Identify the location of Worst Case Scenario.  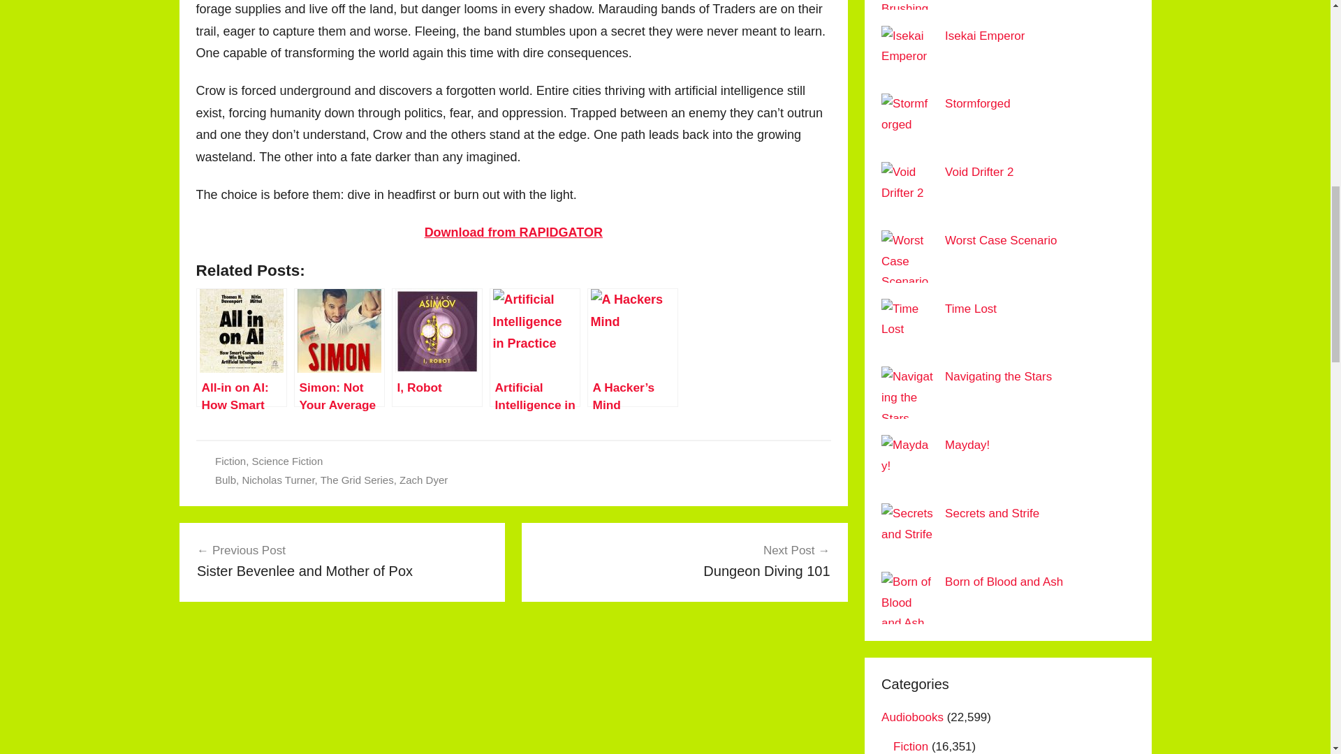
(230, 461).